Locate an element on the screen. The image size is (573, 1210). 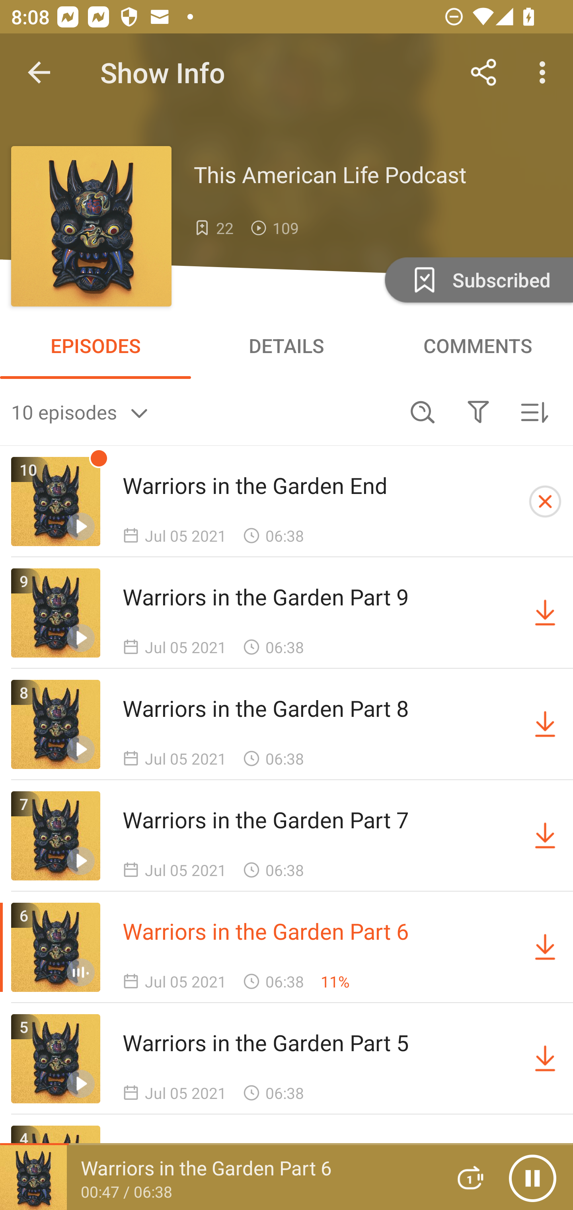
Download is located at coordinates (545, 1059).